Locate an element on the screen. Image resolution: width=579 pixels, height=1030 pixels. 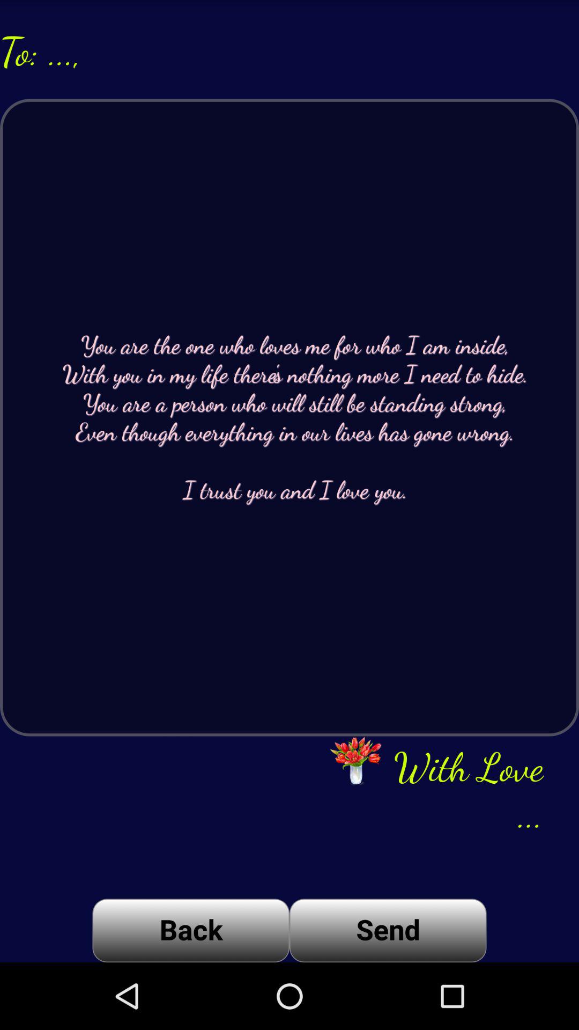
tap back icon is located at coordinates (191, 930).